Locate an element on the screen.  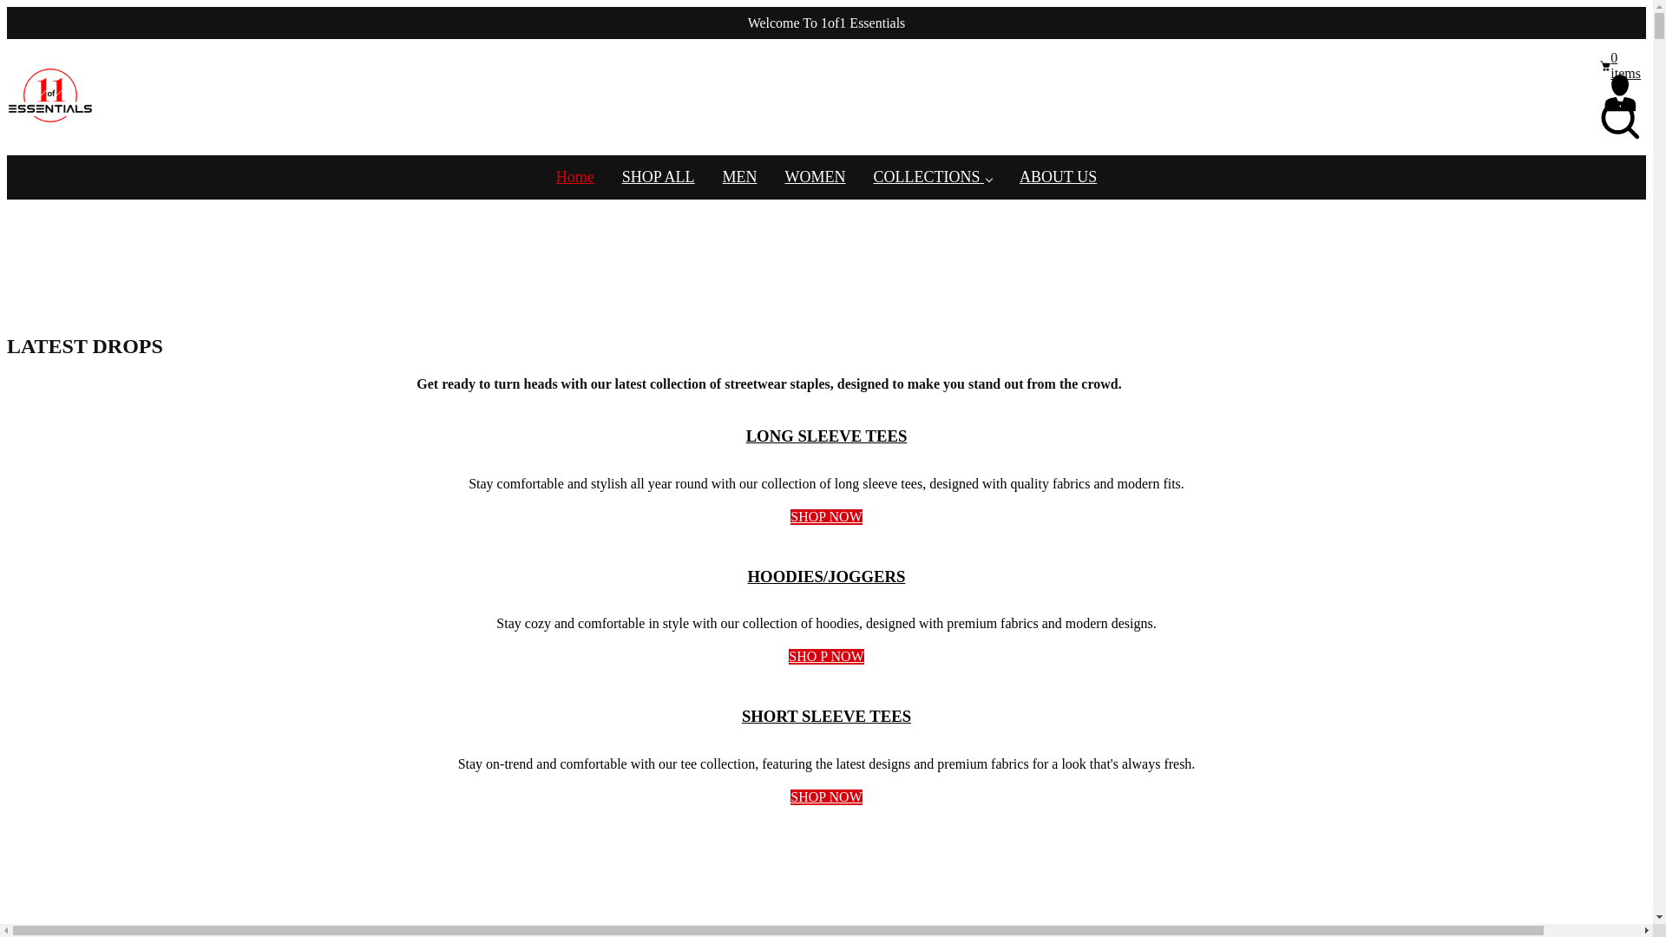
SHOP NOW is located at coordinates (826, 797).